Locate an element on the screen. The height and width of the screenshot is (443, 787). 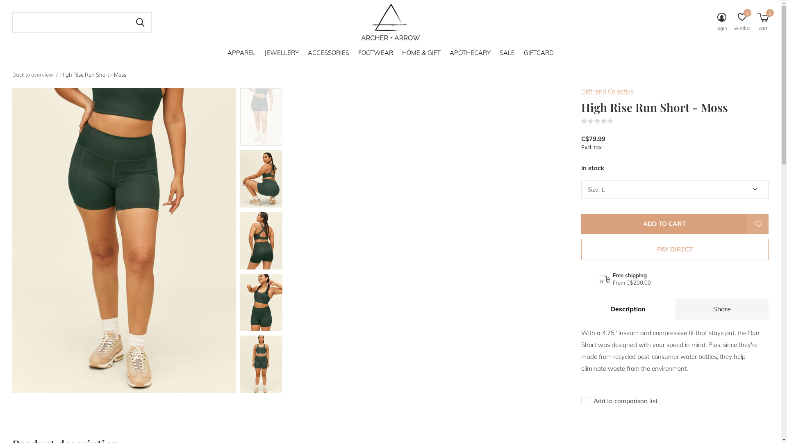
Share is located at coordinates (722, 309).